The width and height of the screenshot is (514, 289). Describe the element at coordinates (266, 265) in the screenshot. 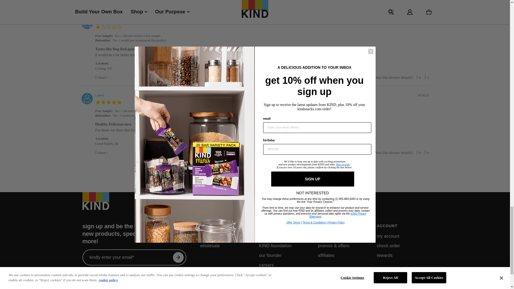

I see `Go to Careers` at that location.